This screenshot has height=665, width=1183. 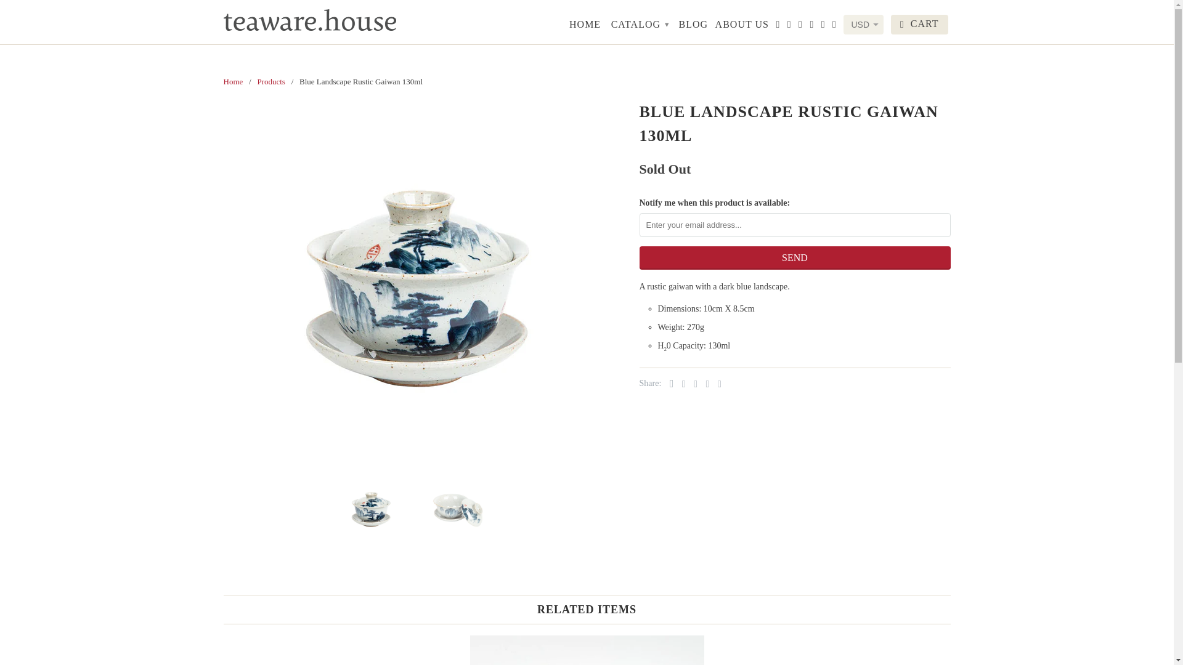 I want to click on Weights and water capacity are approximate, so click(x=680, y=326).